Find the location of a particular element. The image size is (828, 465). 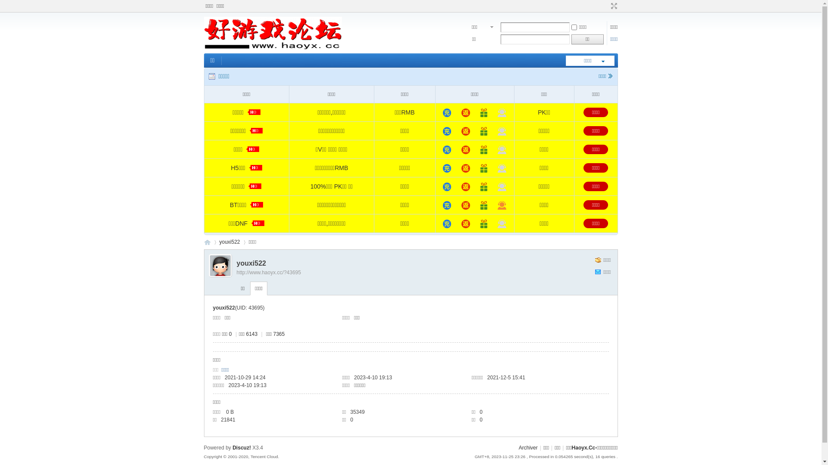

Archiver is located at coordinates (528, 448).